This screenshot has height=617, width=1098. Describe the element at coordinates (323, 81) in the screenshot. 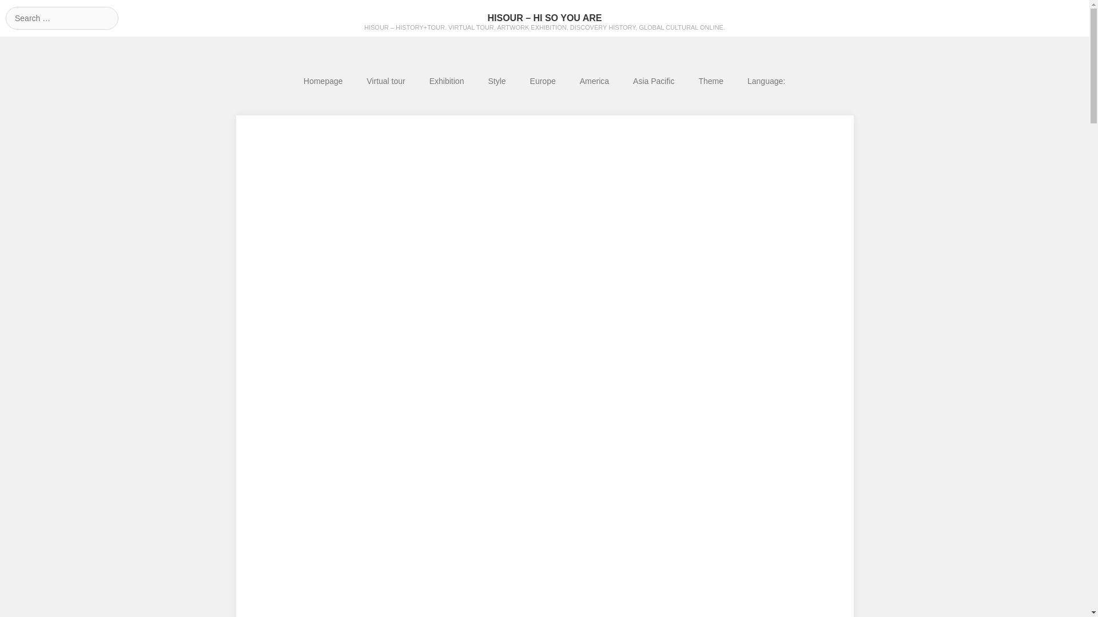

I see `Homepage` at that location.